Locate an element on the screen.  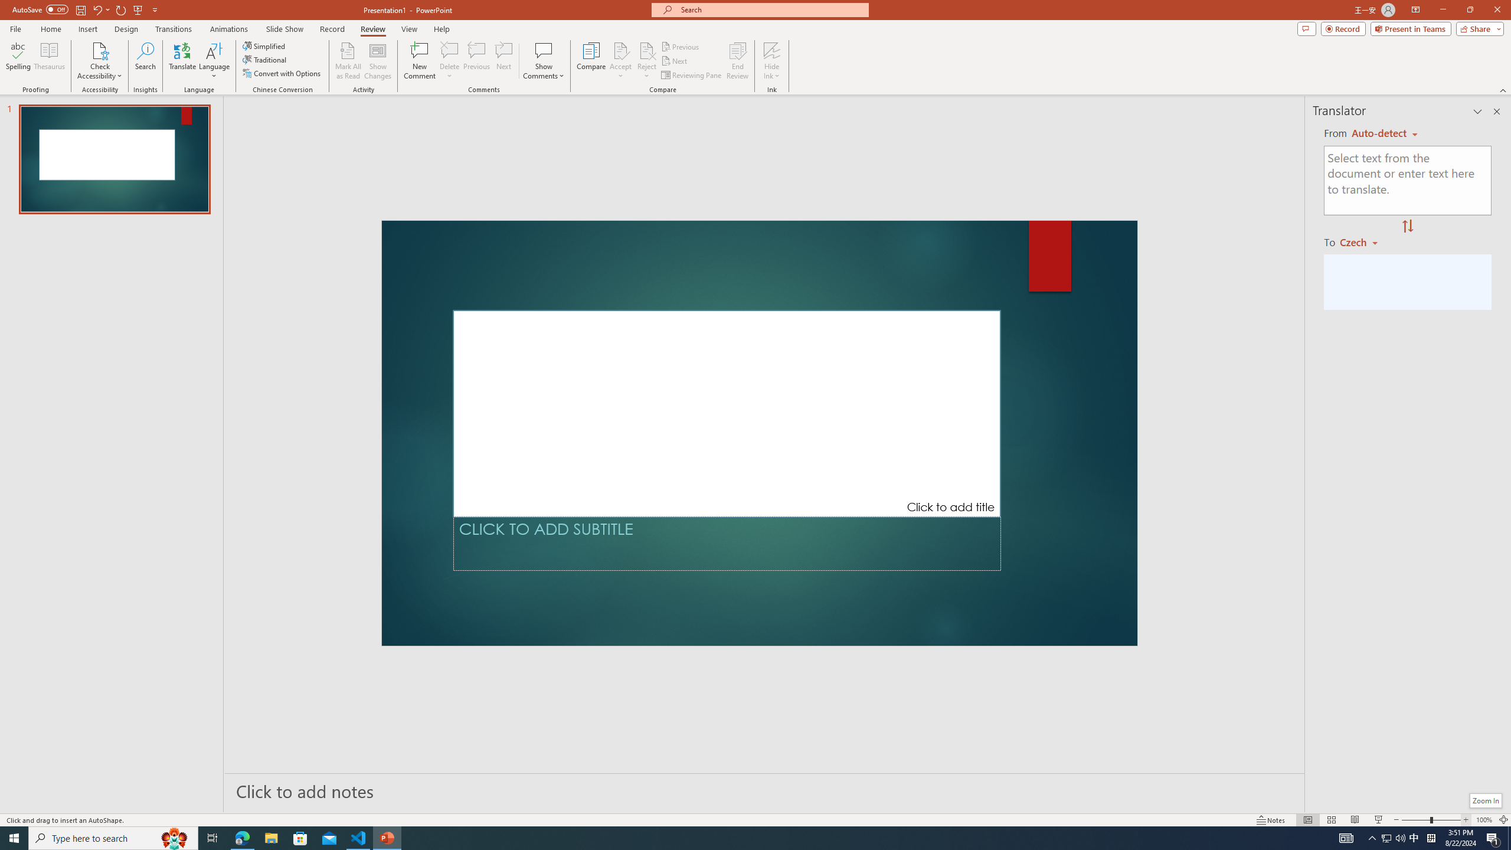
Subtitle TextBox is located at coordinates (727, 544).